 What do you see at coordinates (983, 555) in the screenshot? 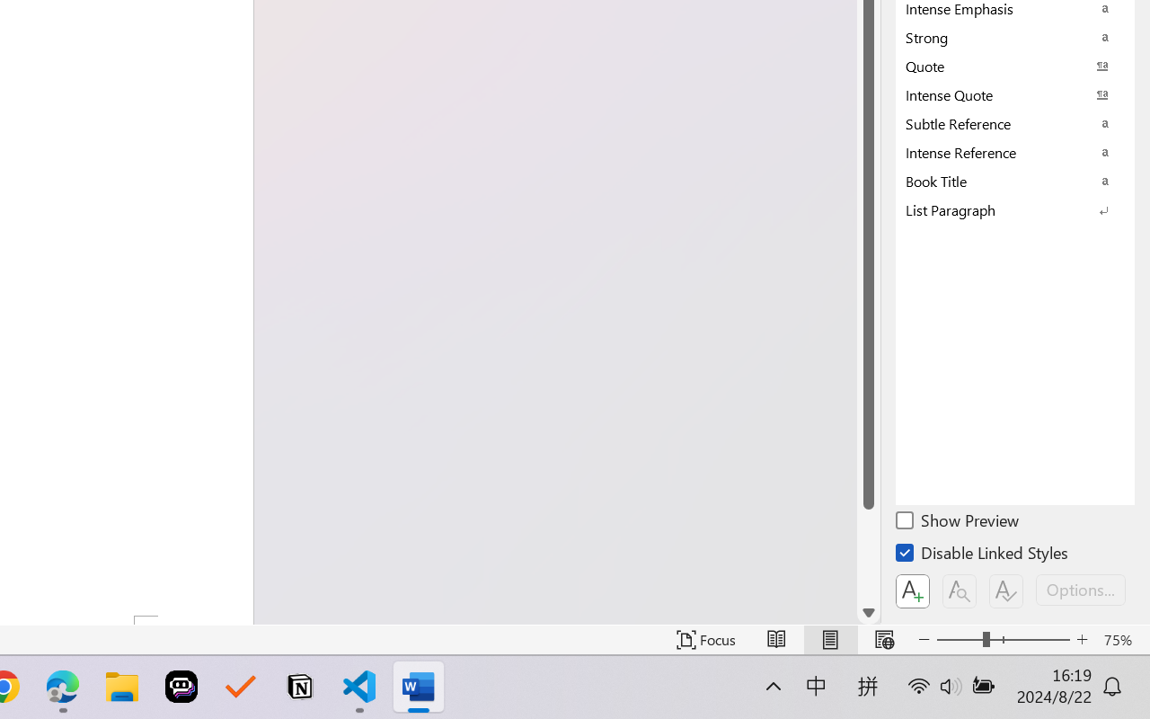
I see `Disable Linked Styles` at bounding box center [983, 555].